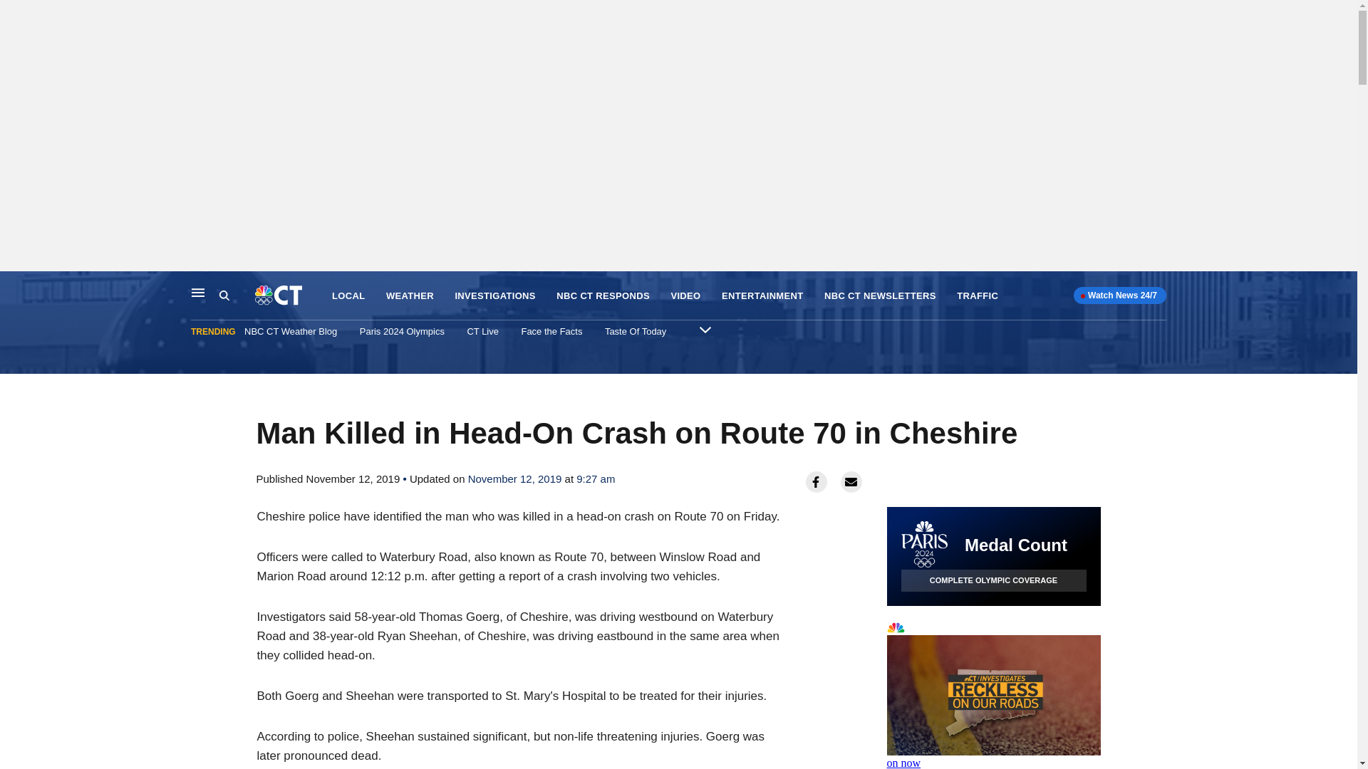 Image resolution: width=1368 pixels, height=769 pixels. I want to click on Expand, so click(705, 329).